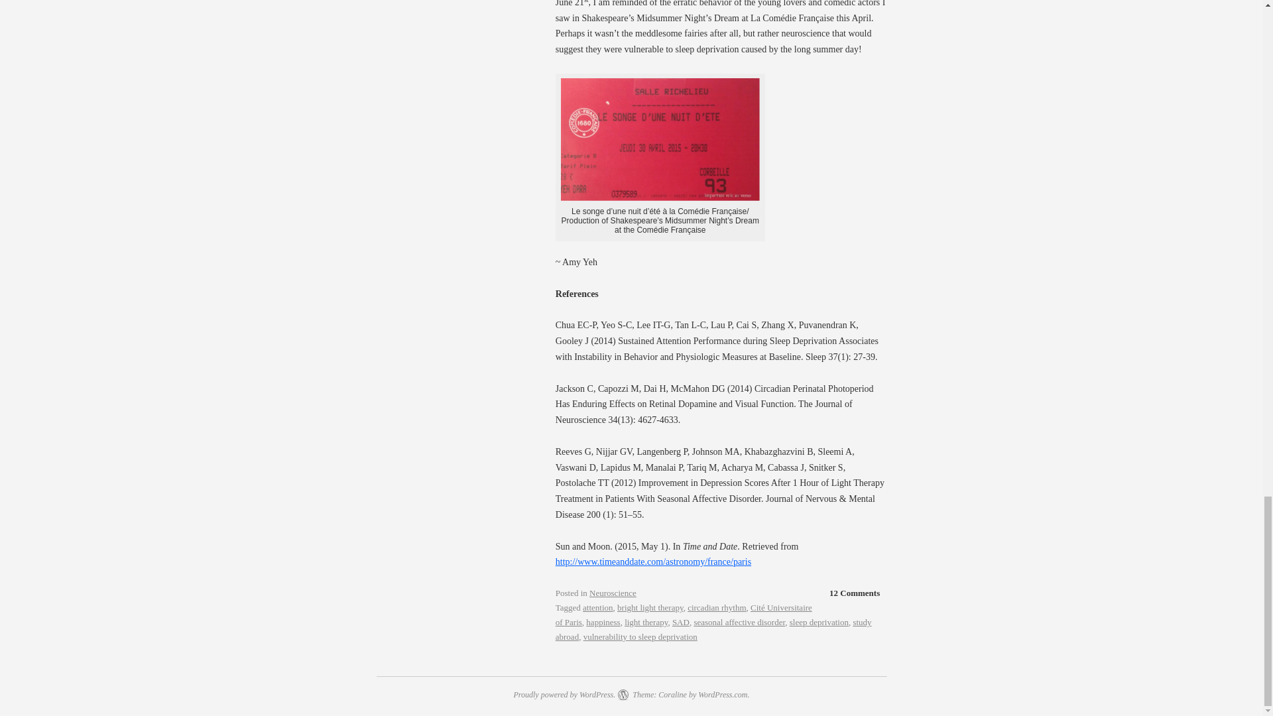  Describe the element at coordinates (854, 593) in the screenshot. I see `12 Comments` at that location.